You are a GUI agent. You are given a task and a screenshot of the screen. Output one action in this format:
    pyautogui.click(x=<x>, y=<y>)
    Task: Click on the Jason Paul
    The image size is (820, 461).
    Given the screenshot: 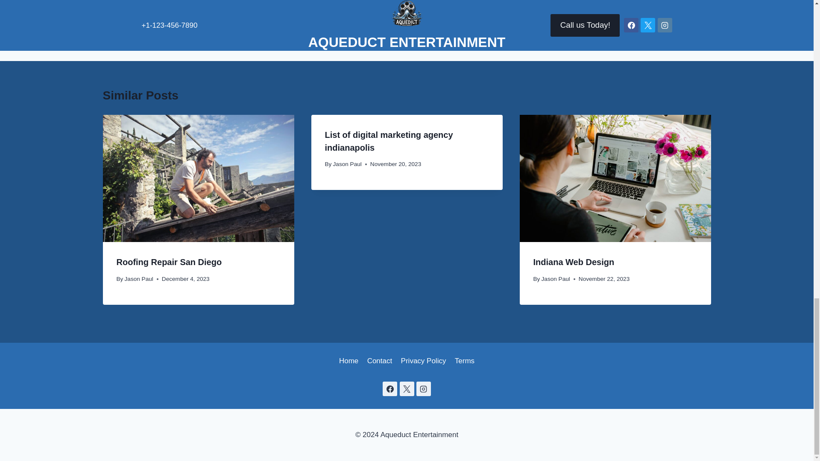 What is the action you would take?
    pyautogui.click(x=555, y=278)
    